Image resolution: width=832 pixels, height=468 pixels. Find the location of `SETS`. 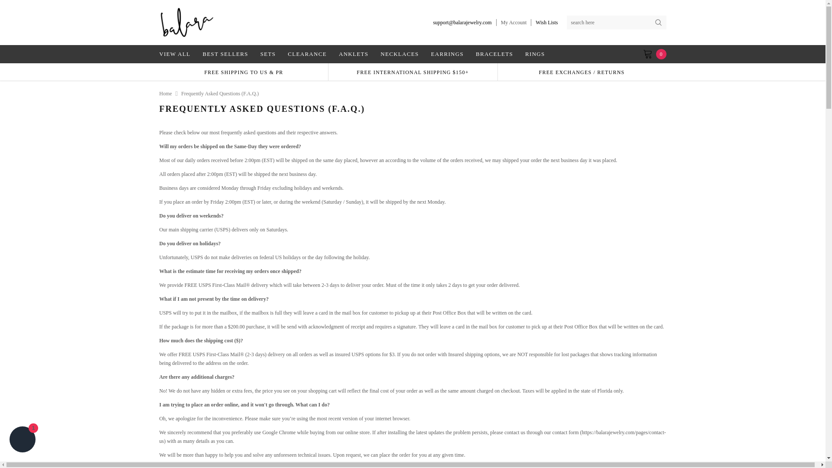

SETS is located at coordinates (268, 54).